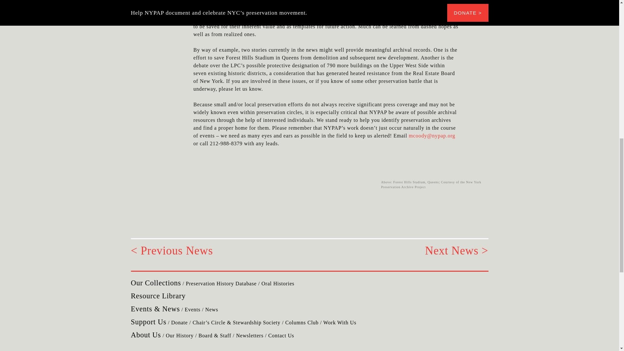 This screenshot has width=624, height=351. I want to click on Contact Us, so click(281, 335).